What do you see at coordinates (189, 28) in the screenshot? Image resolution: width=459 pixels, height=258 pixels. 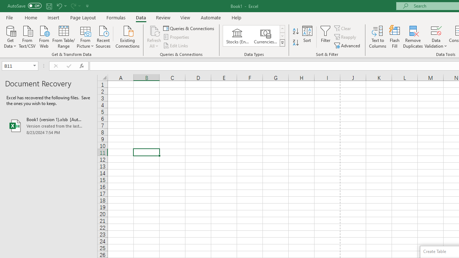 I see `Queries & Connections` at bounding box center [189, 28].